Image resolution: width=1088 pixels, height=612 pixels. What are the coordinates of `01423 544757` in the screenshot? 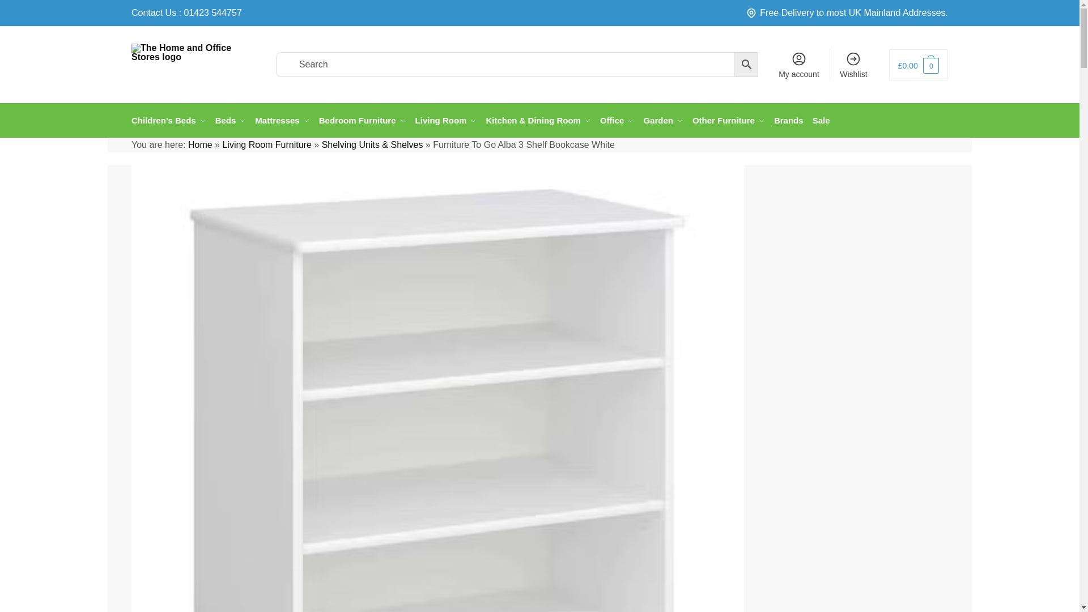 It's located at (212, 12).